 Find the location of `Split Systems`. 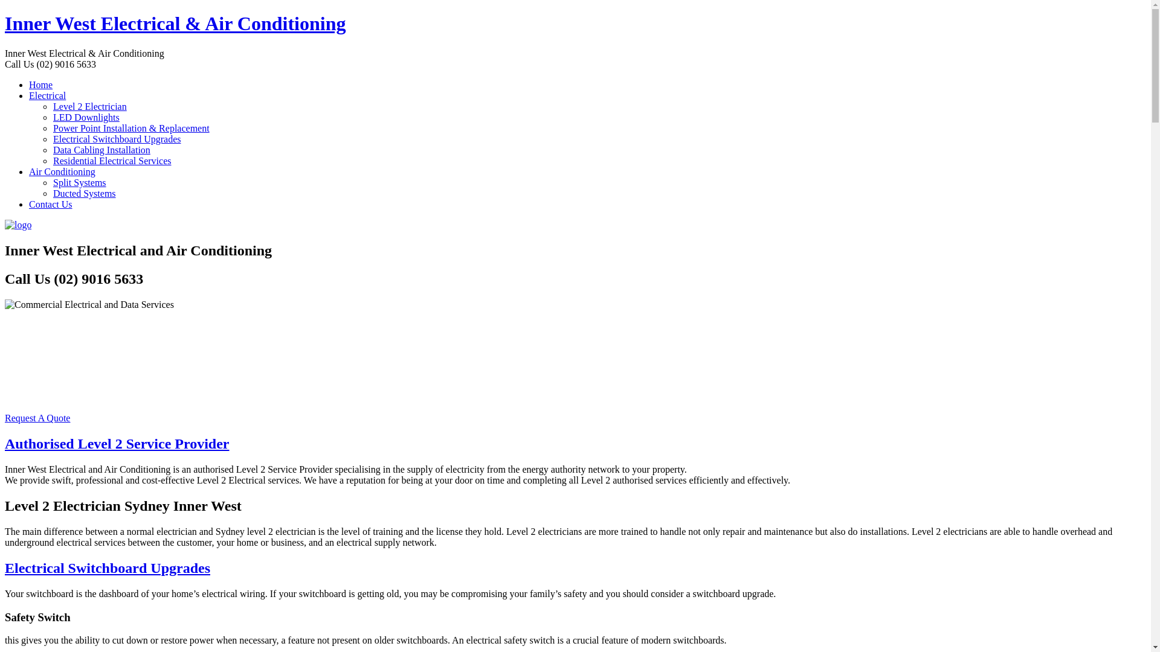

Split Systems is located at coordinates (80, 182).